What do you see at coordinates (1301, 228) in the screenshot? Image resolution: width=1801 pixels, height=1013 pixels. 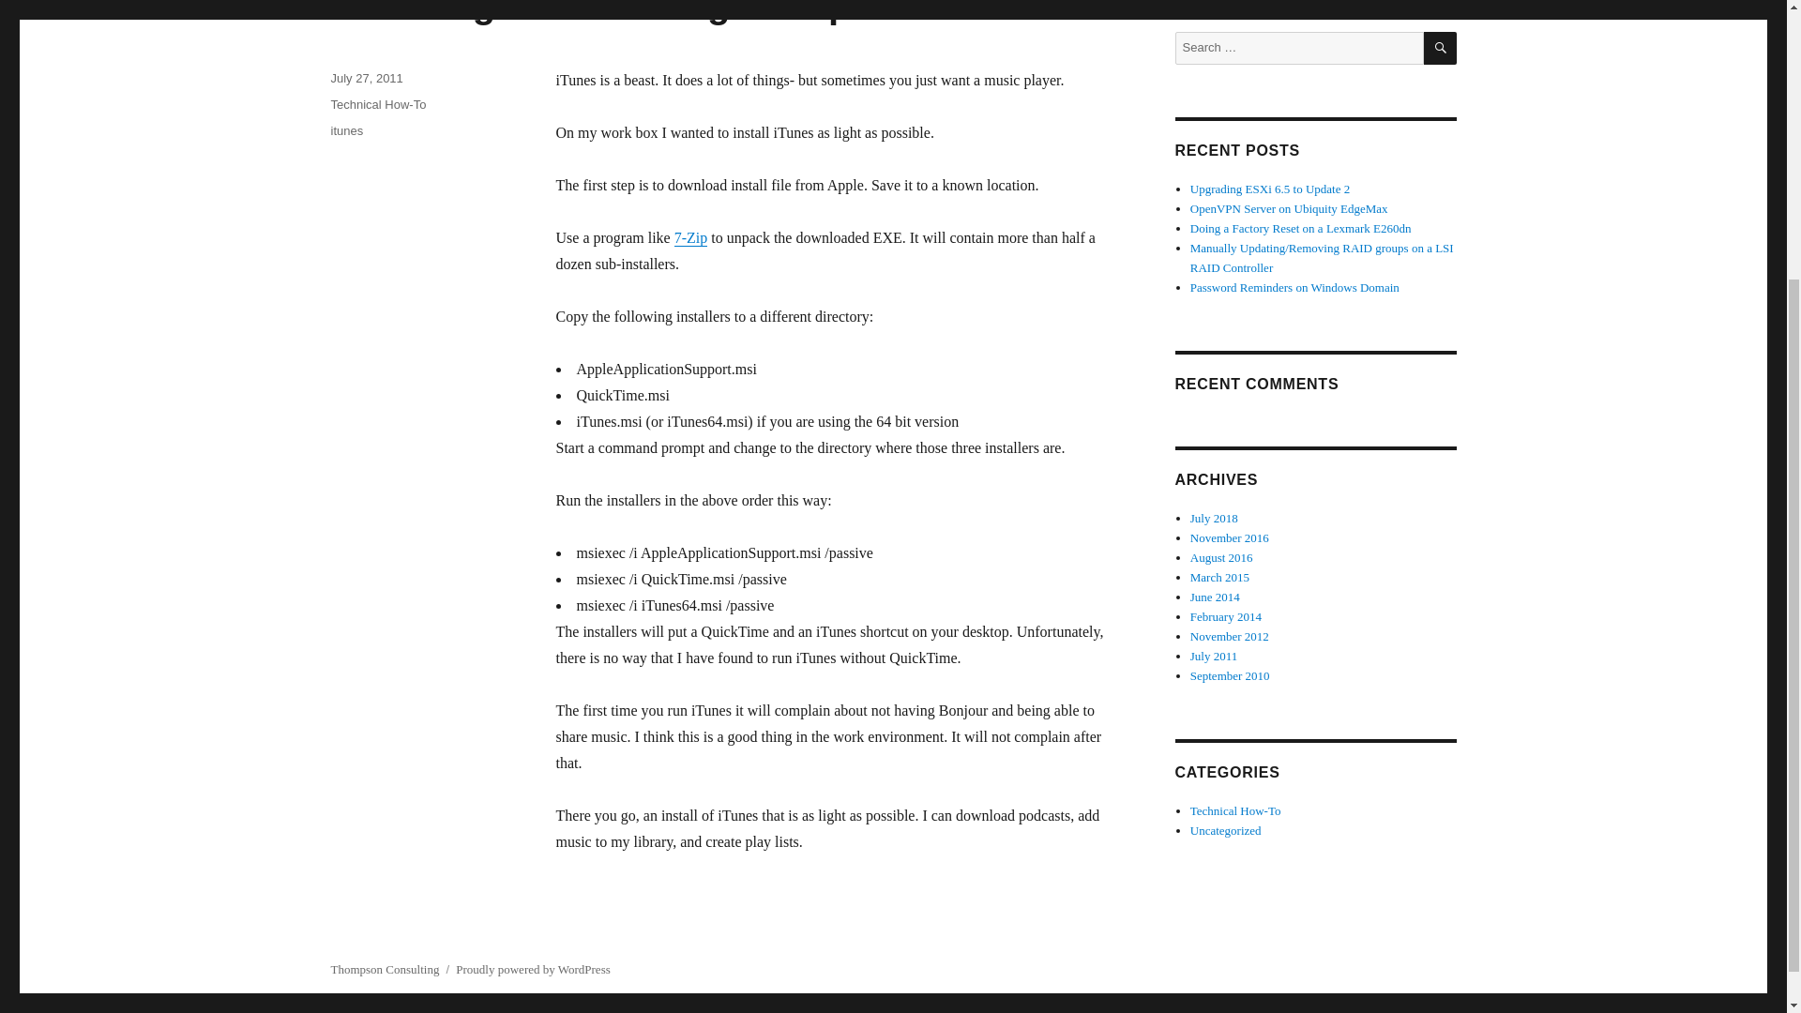 I see `Doing a Factory Reset on a Lexmark E260dn` at bounding box center [1301, 228].